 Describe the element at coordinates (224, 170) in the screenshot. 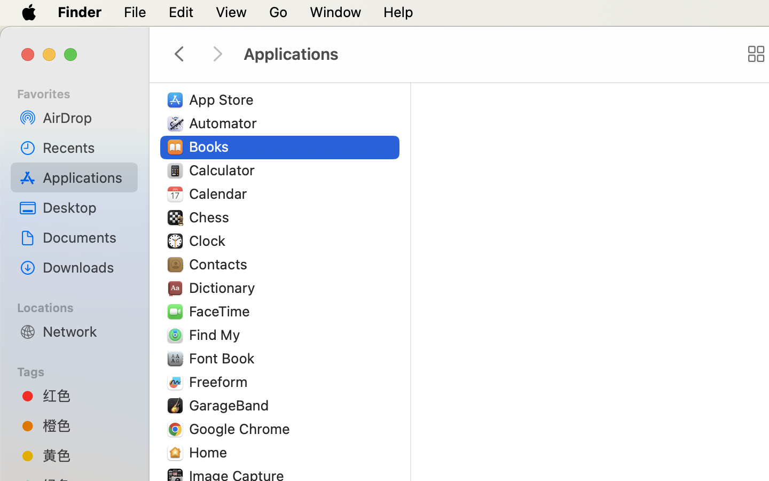

I see `Calculator` at that location.